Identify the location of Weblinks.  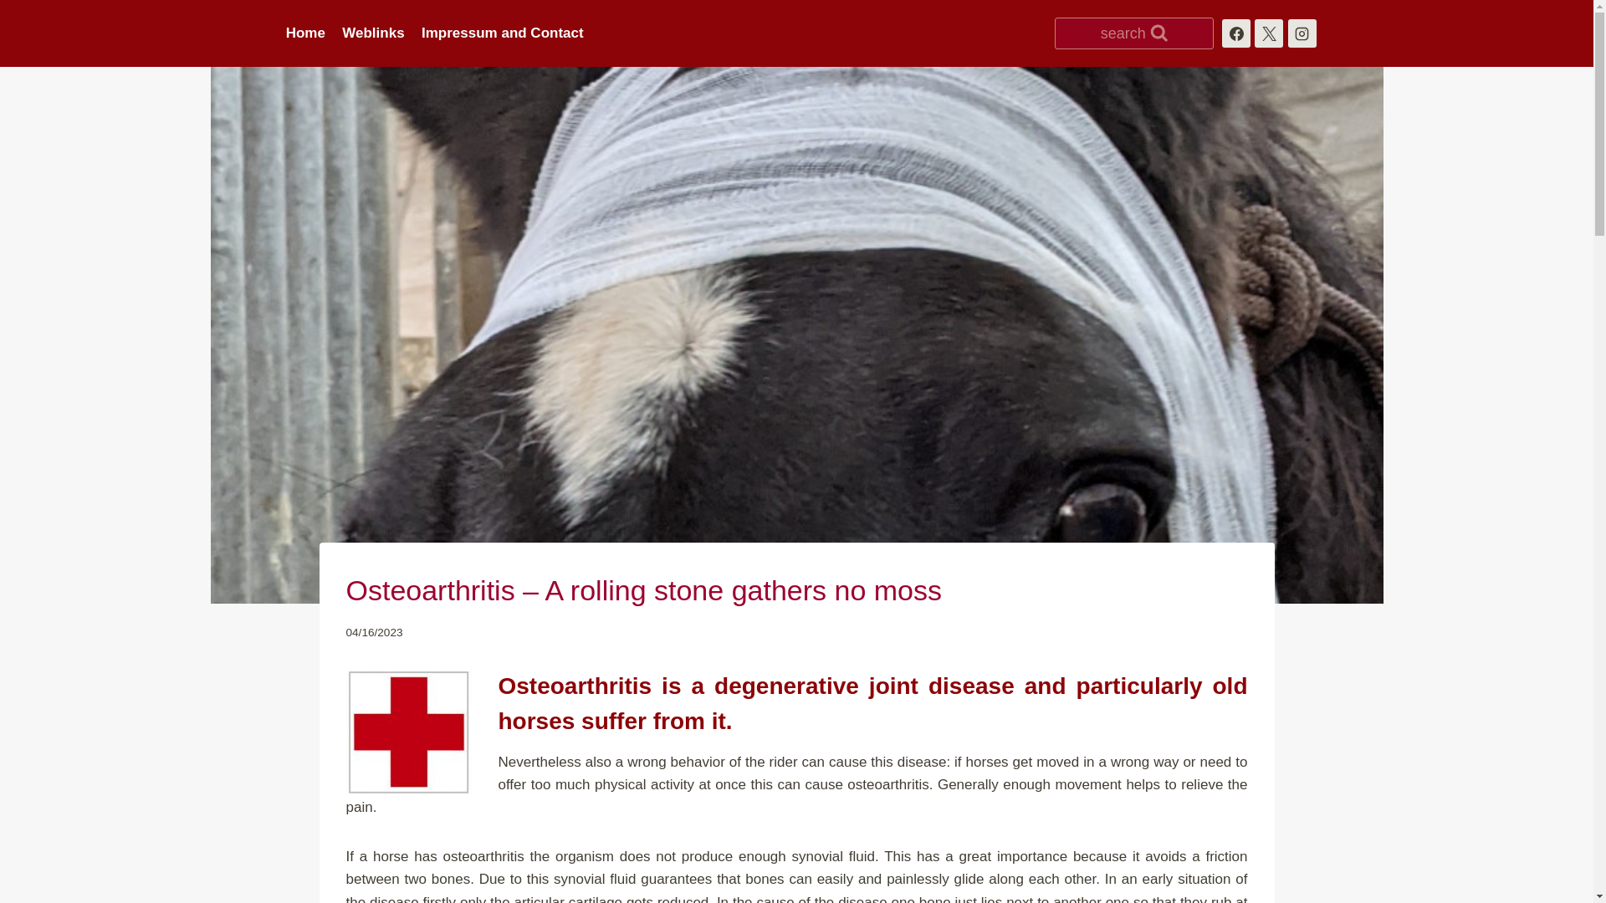
(373, 33).